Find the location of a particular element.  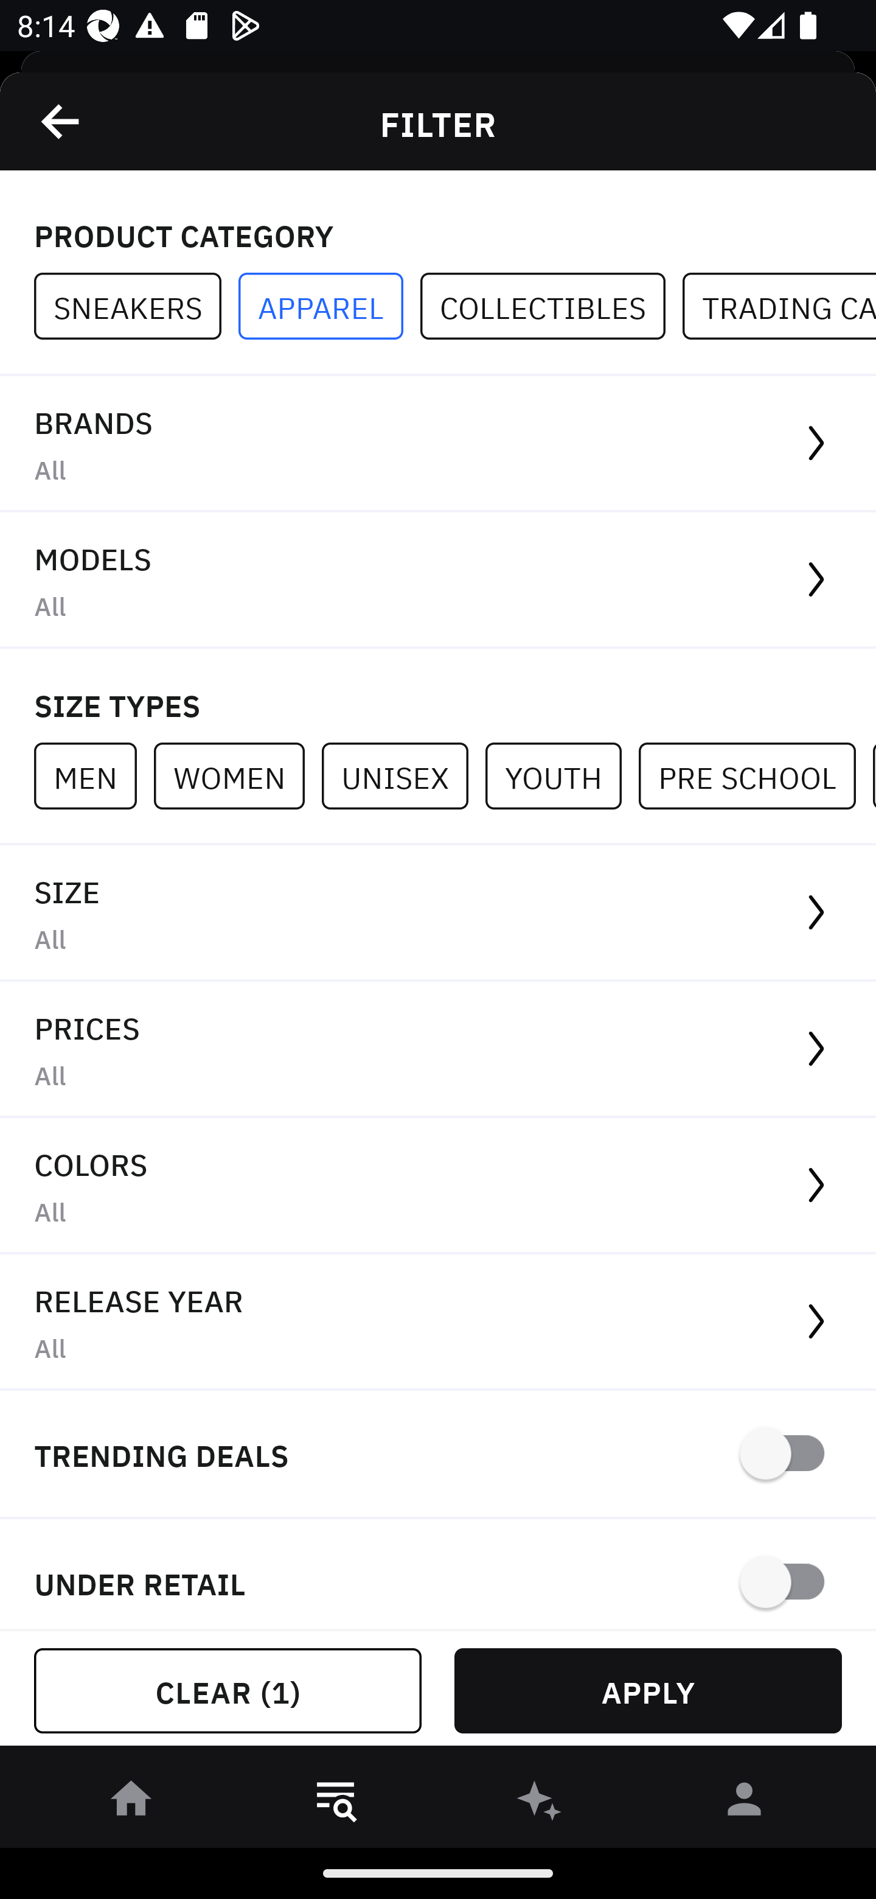

PRICES All is located at coordinates (438, 1050).